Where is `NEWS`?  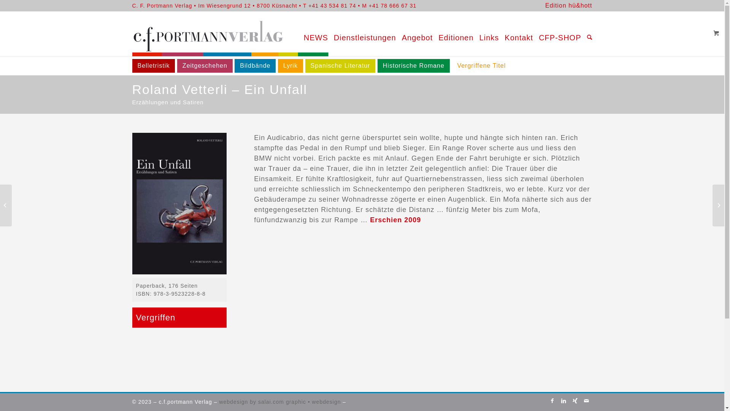
NEWS is located at coordinates (313, 34).